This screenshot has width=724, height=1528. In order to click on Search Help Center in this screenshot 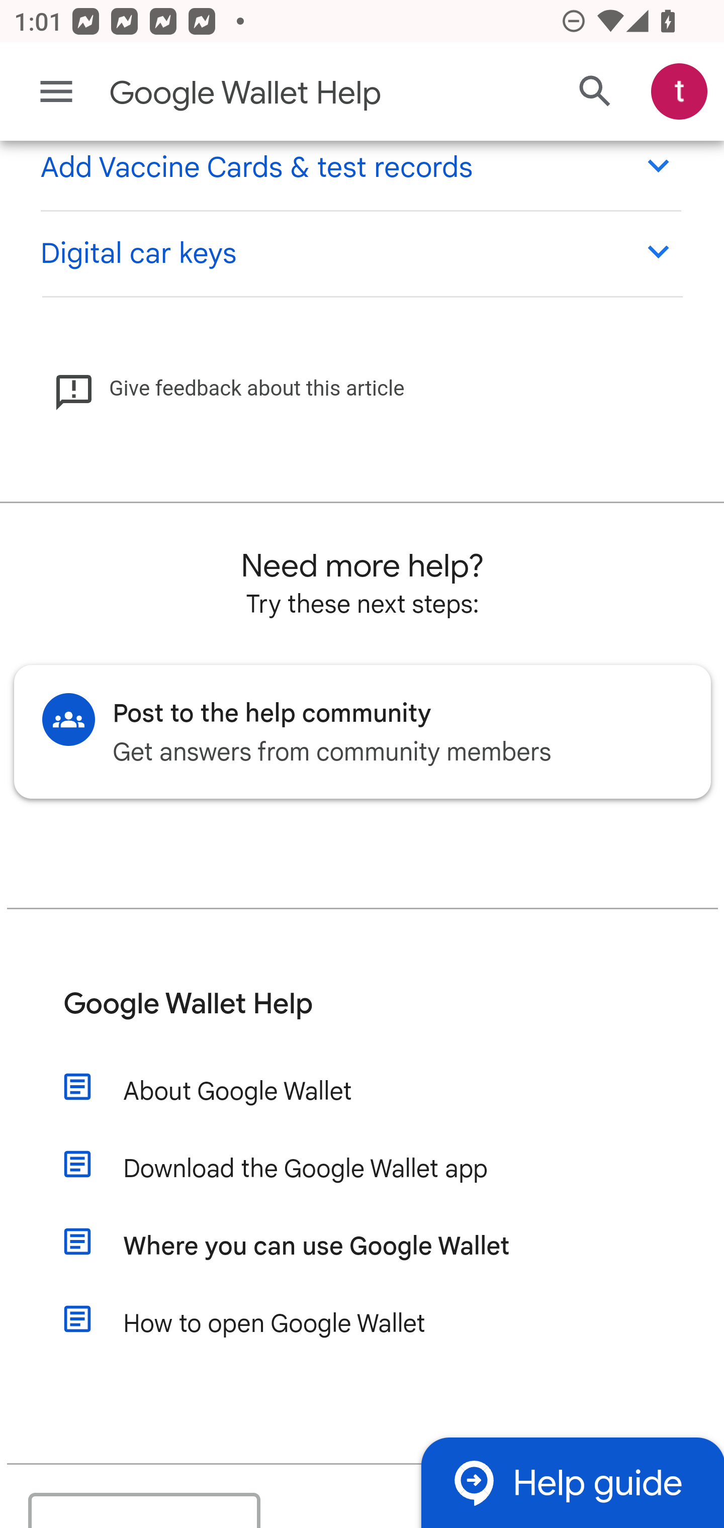, I will do `click(595, 92)`.